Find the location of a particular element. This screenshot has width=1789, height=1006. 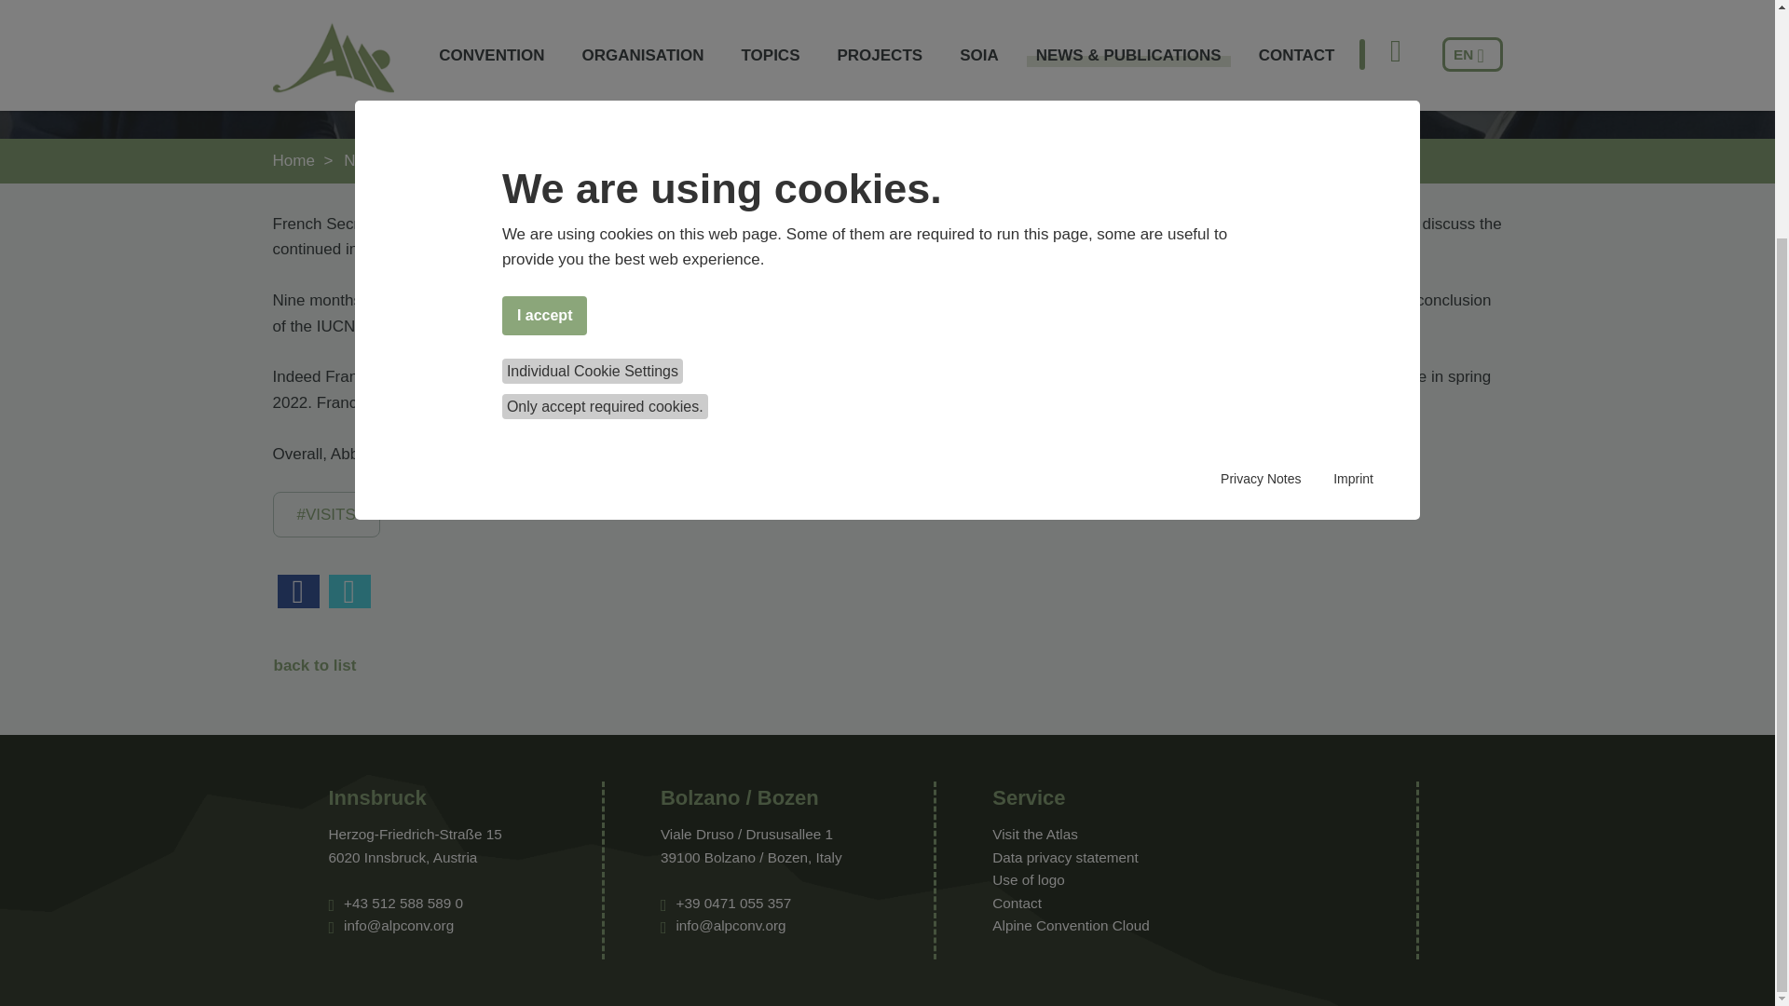

Share on Facebook is located at coordinates (298, 591).